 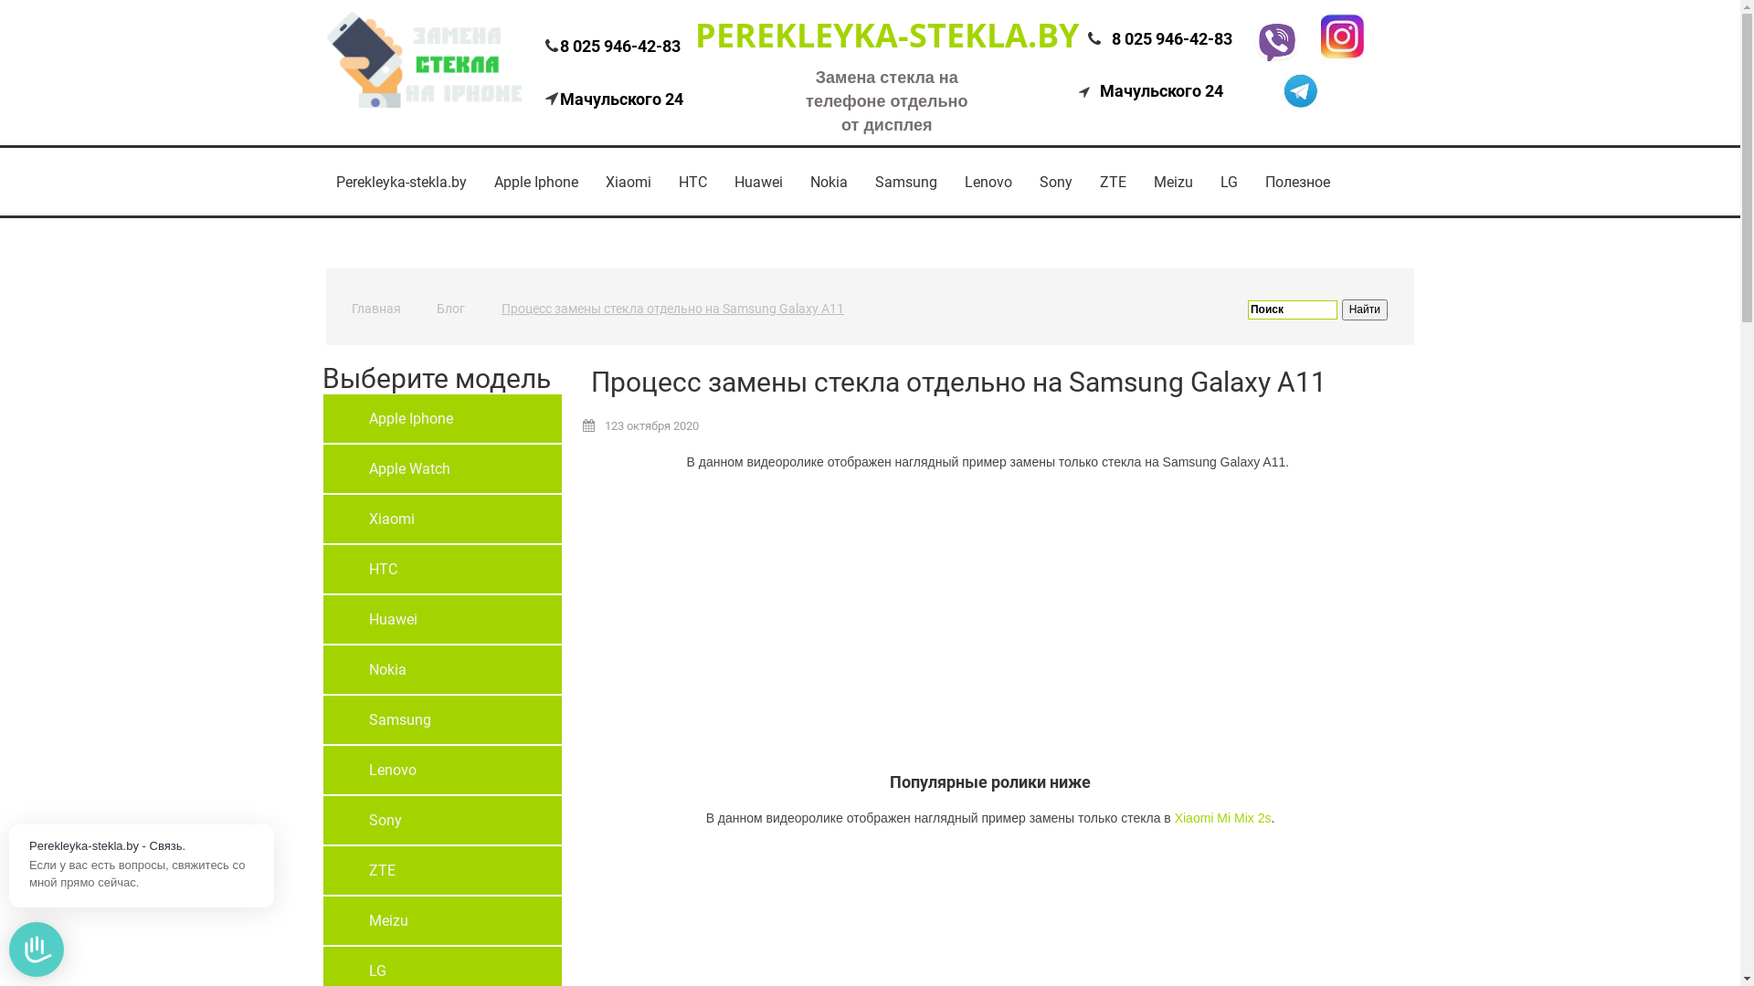 I want to click on ZTE, so click(x=1113, y=183).